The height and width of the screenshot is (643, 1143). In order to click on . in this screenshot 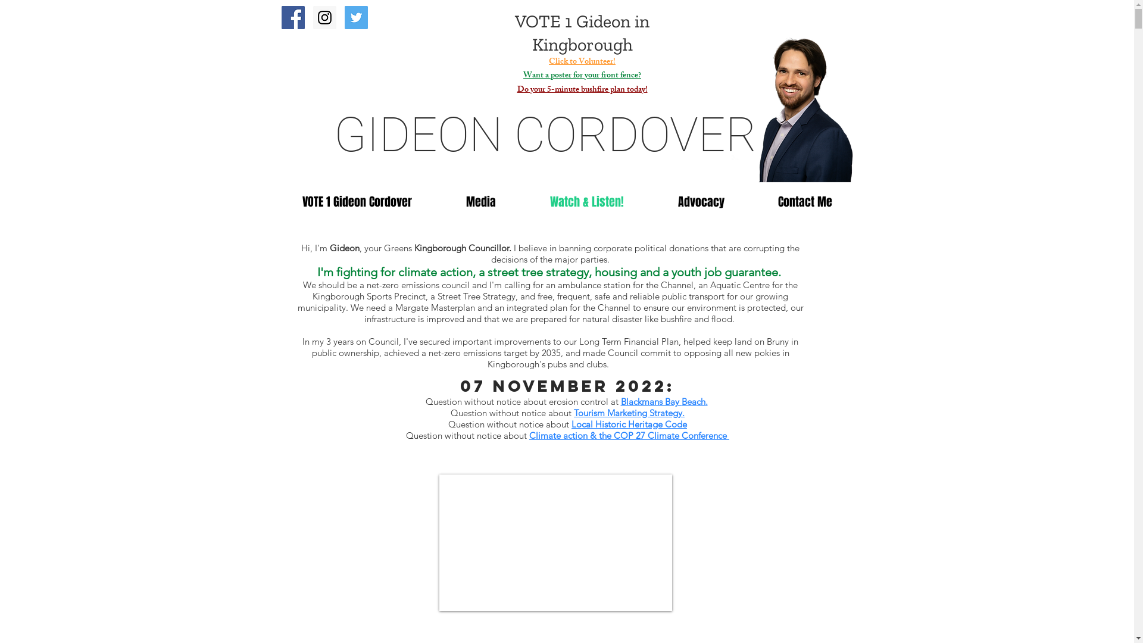, I will do `click(706, 401)`.